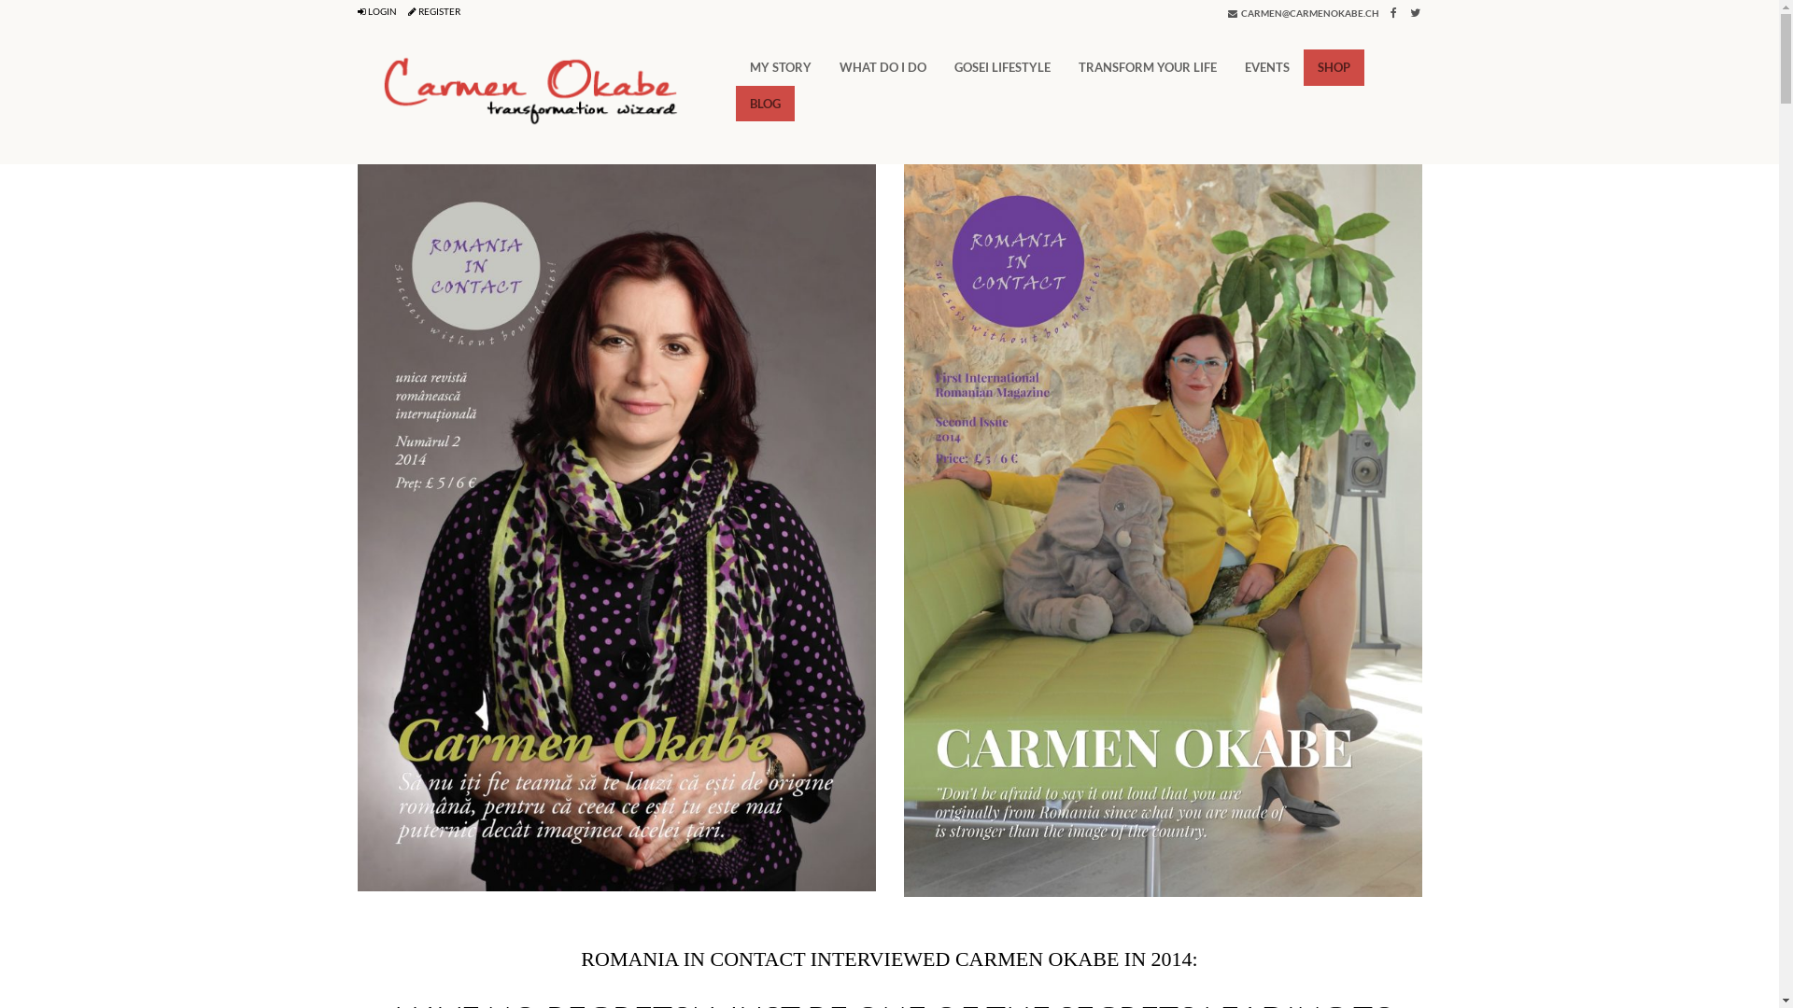 The width and height of the screenshot is (1793, 1008). I want to click on CARMEN@CARMENOKABE.CH, so click(1303, 13).